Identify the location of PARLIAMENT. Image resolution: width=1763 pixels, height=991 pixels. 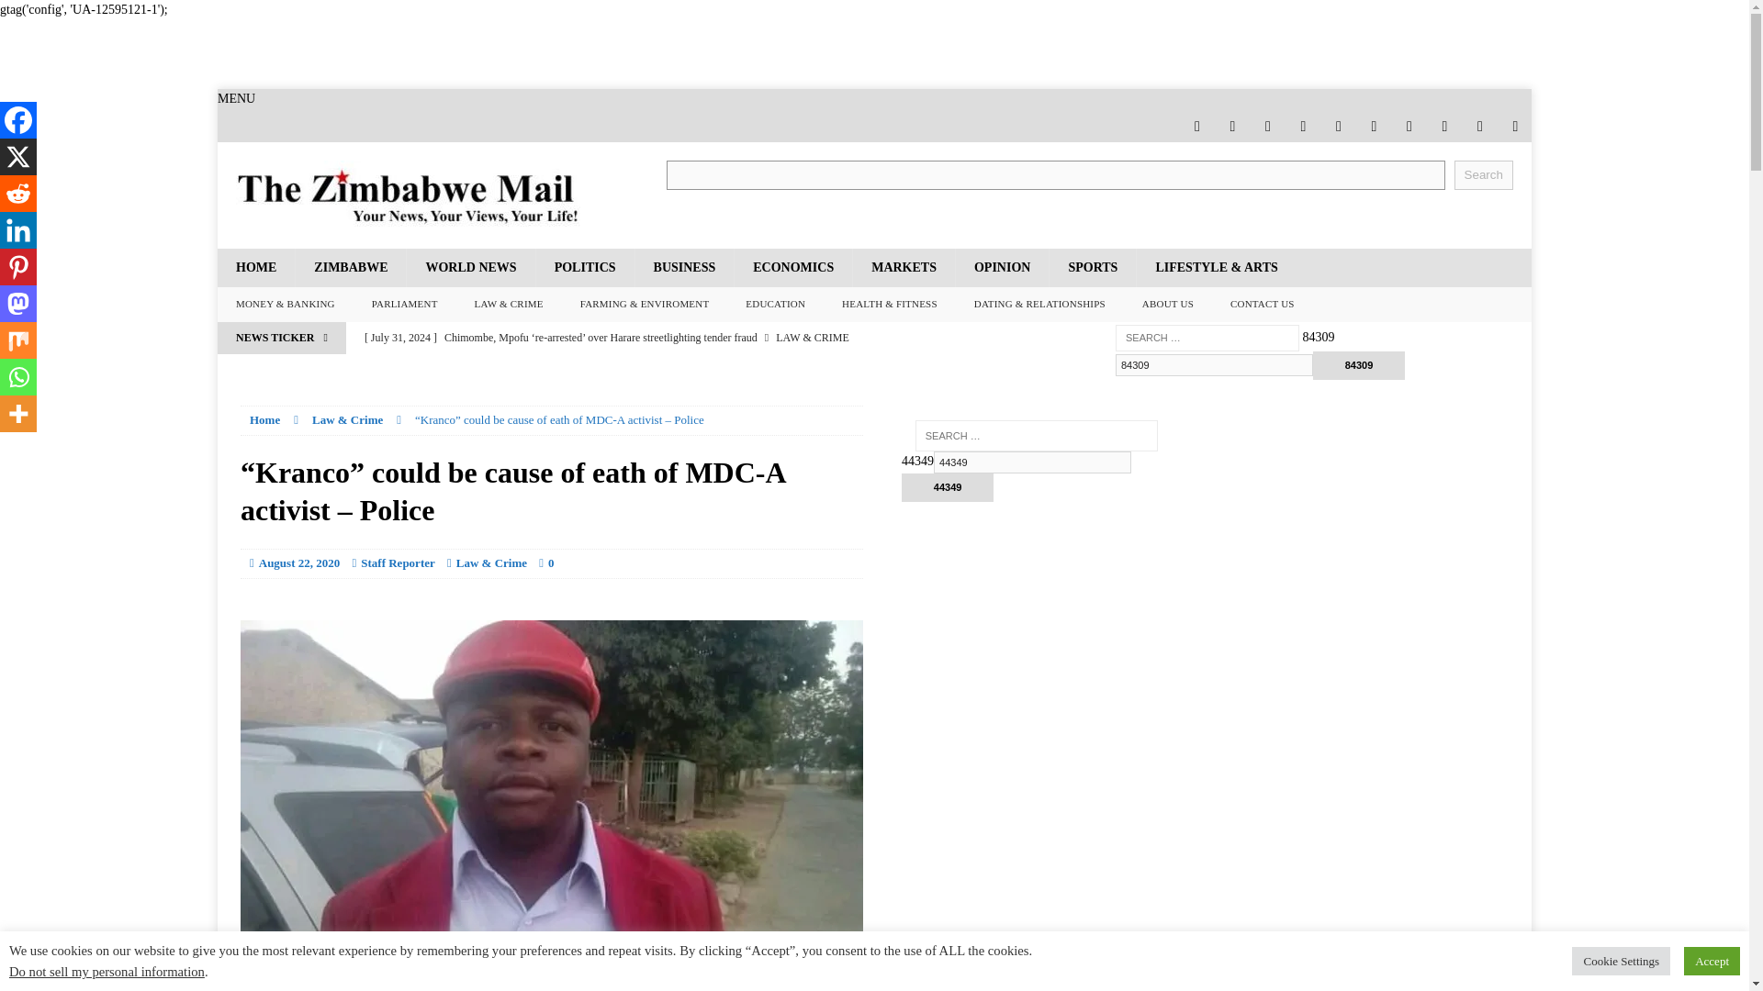
(405, 305).